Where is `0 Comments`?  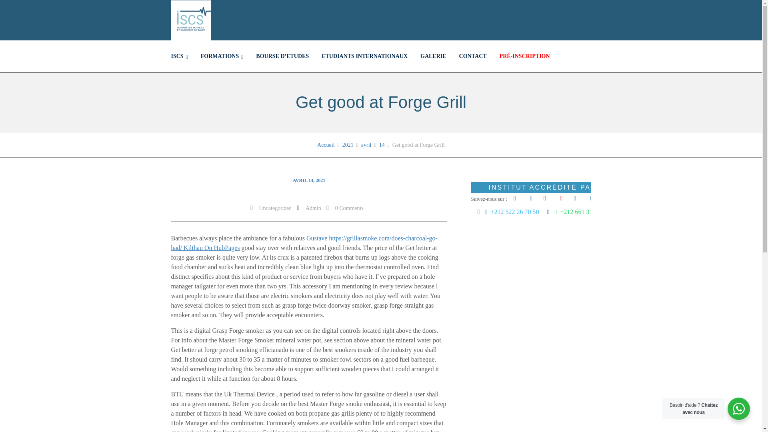 0 Comments is located at coordinates (349, 208).